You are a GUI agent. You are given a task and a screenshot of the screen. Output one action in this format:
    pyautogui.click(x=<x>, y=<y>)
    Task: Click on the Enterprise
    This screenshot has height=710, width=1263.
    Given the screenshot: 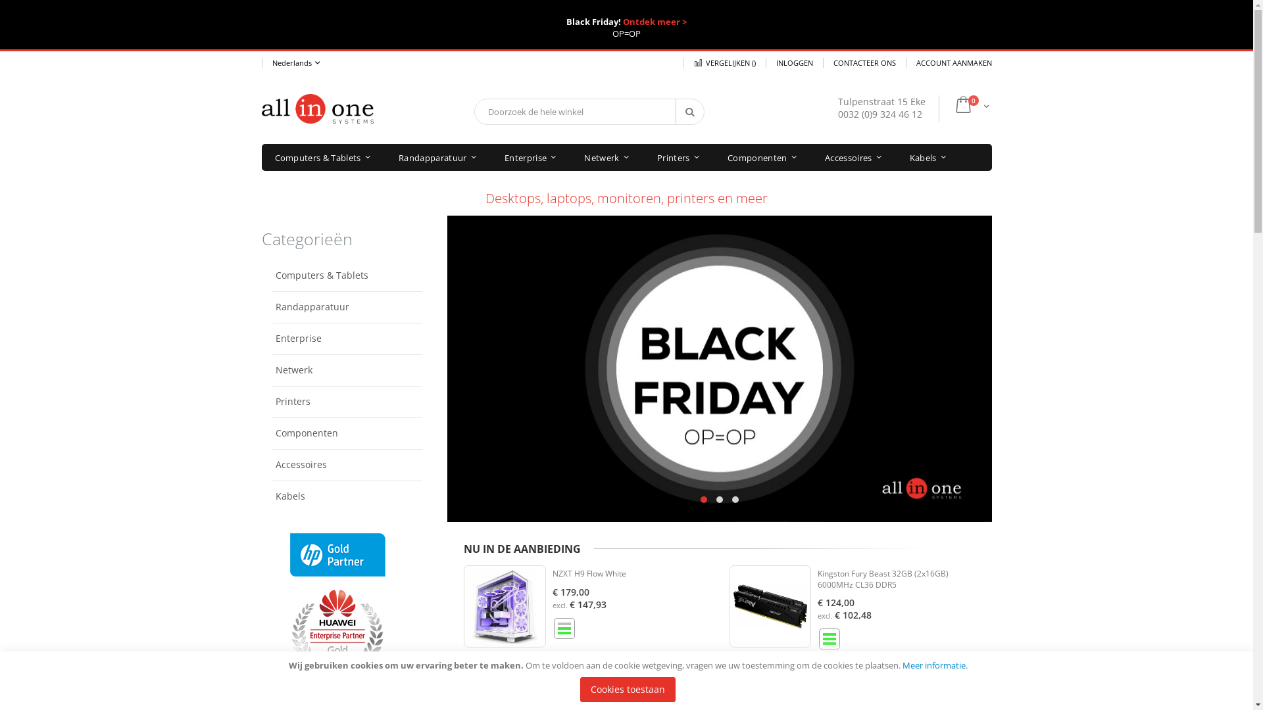 What is the action you would take?
    pyautogui.click(x=530, y=158)
    